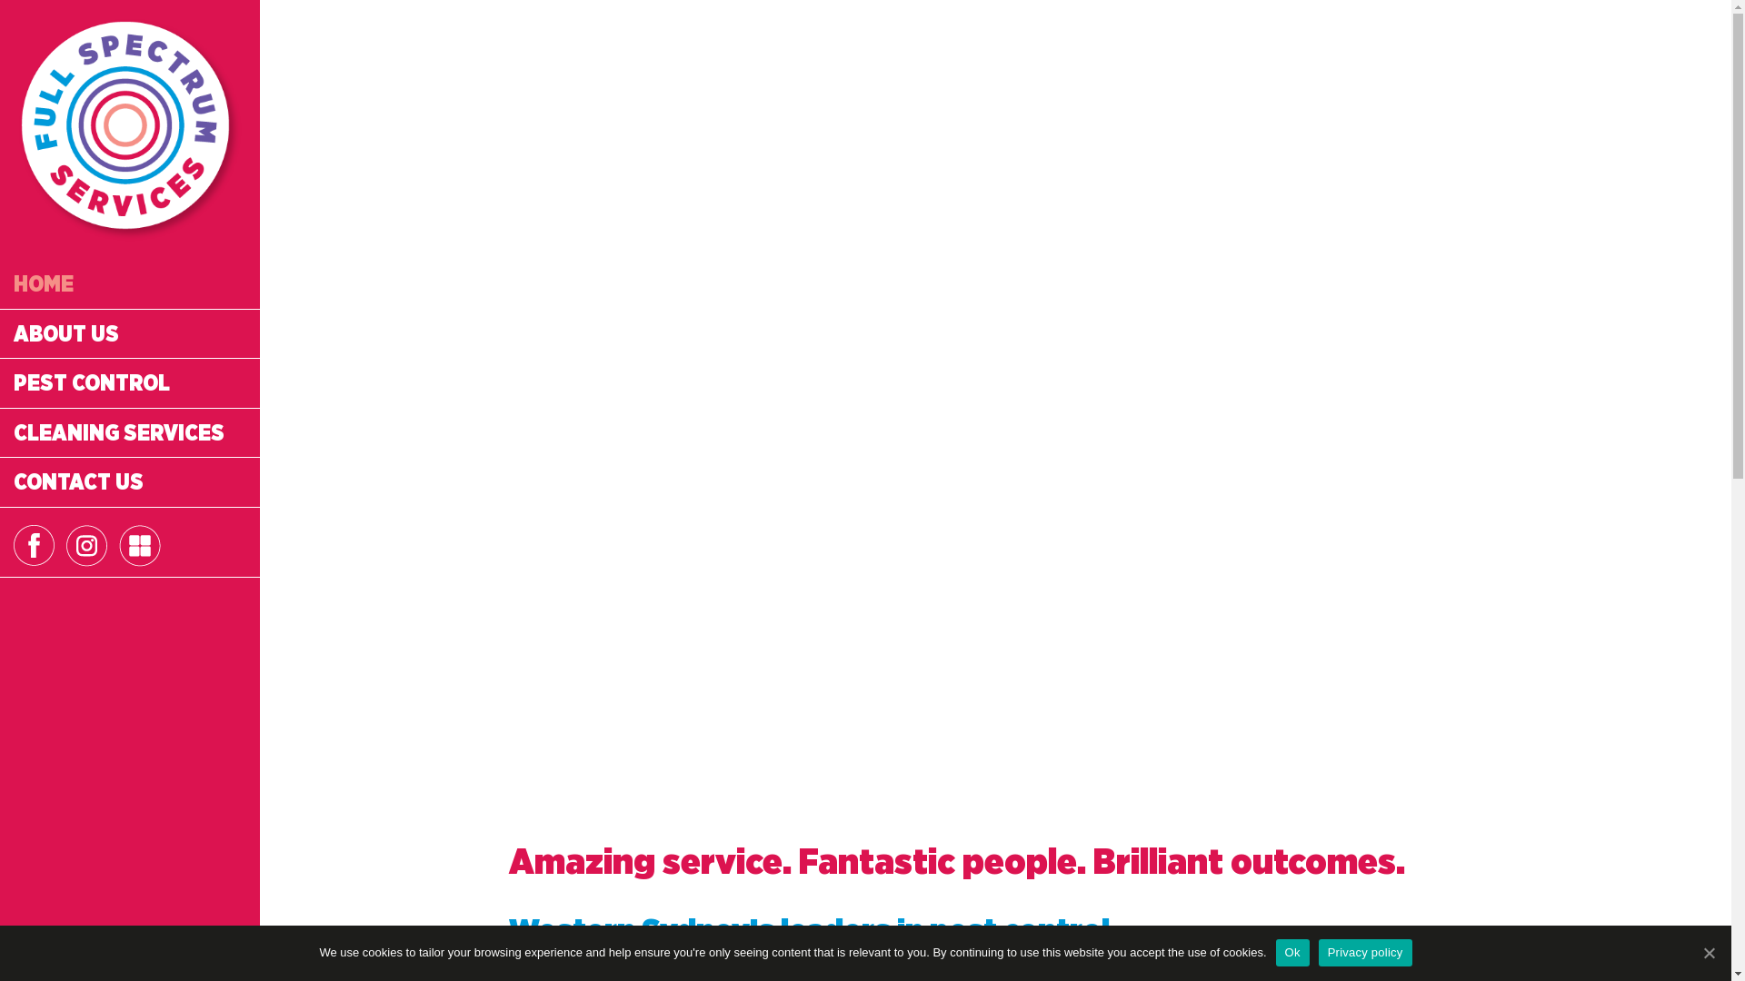 This screenshot has height=981, width=1745. What do you see at coordinates (130, 482) in the screenshot?
I see `CONTACT US` at bounding box center [130, 482].